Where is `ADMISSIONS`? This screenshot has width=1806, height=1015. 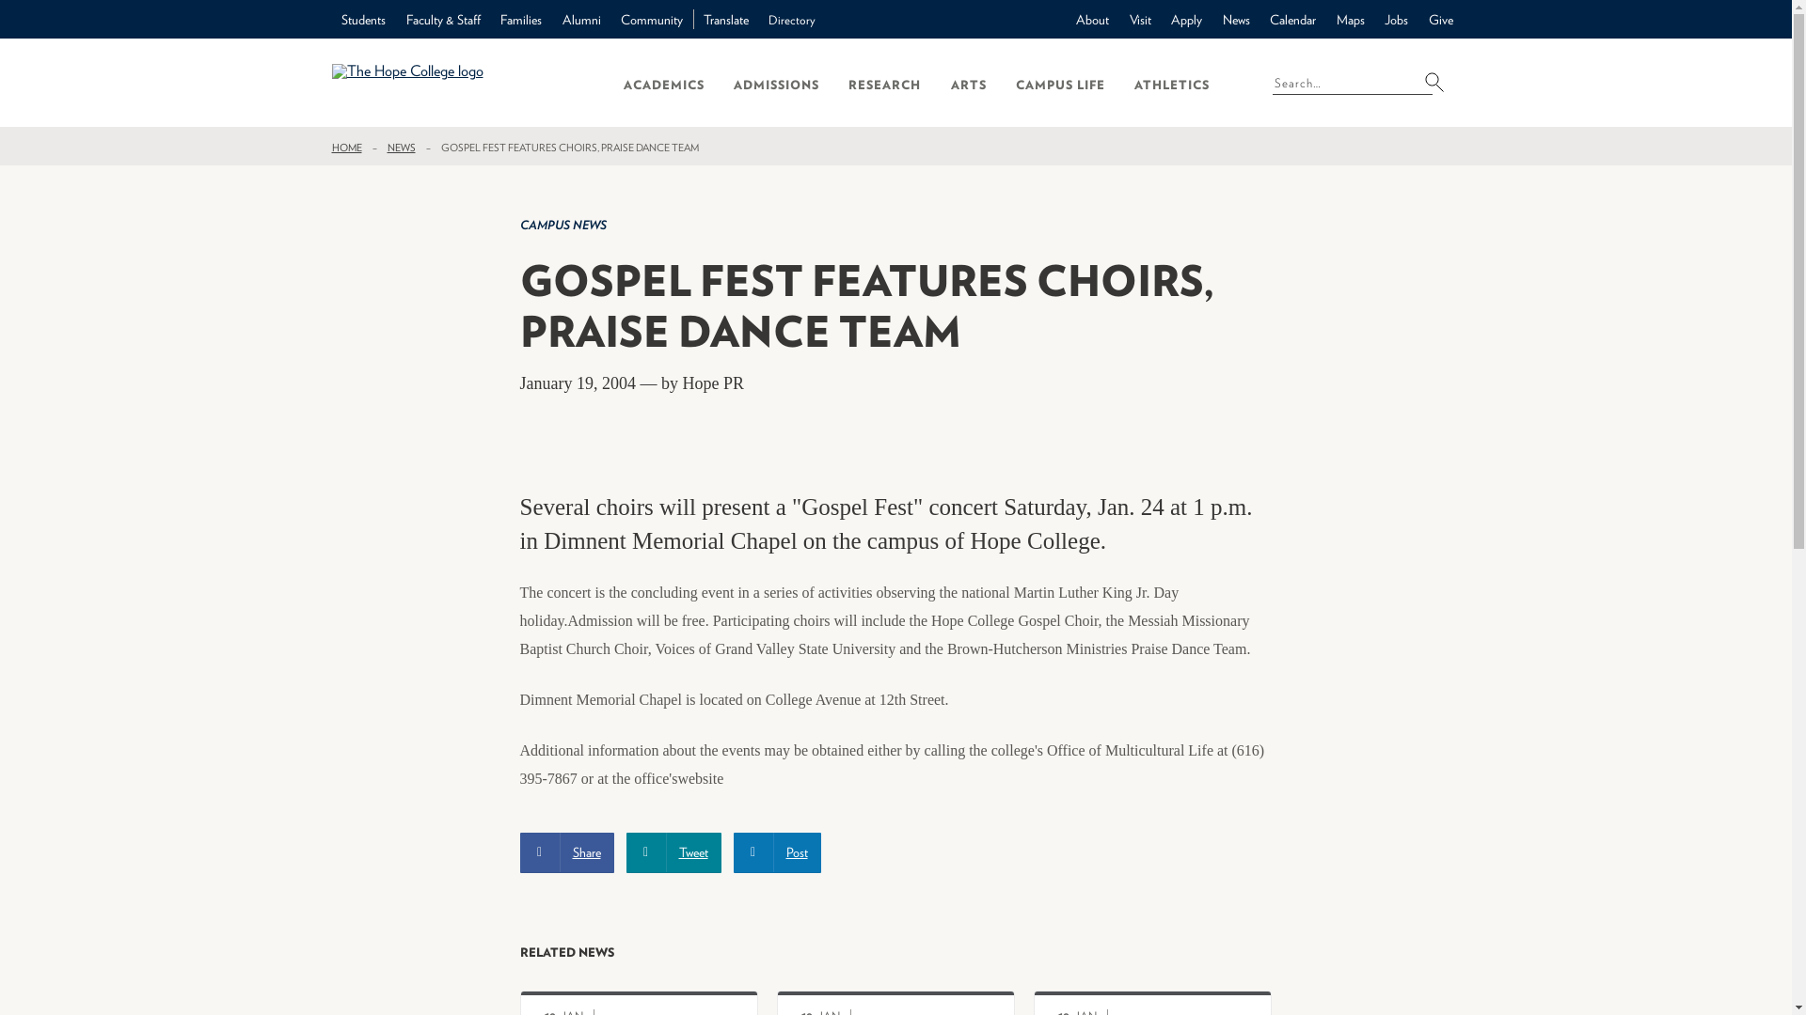
ADMISSIONS is located at coordinates (777, 83).